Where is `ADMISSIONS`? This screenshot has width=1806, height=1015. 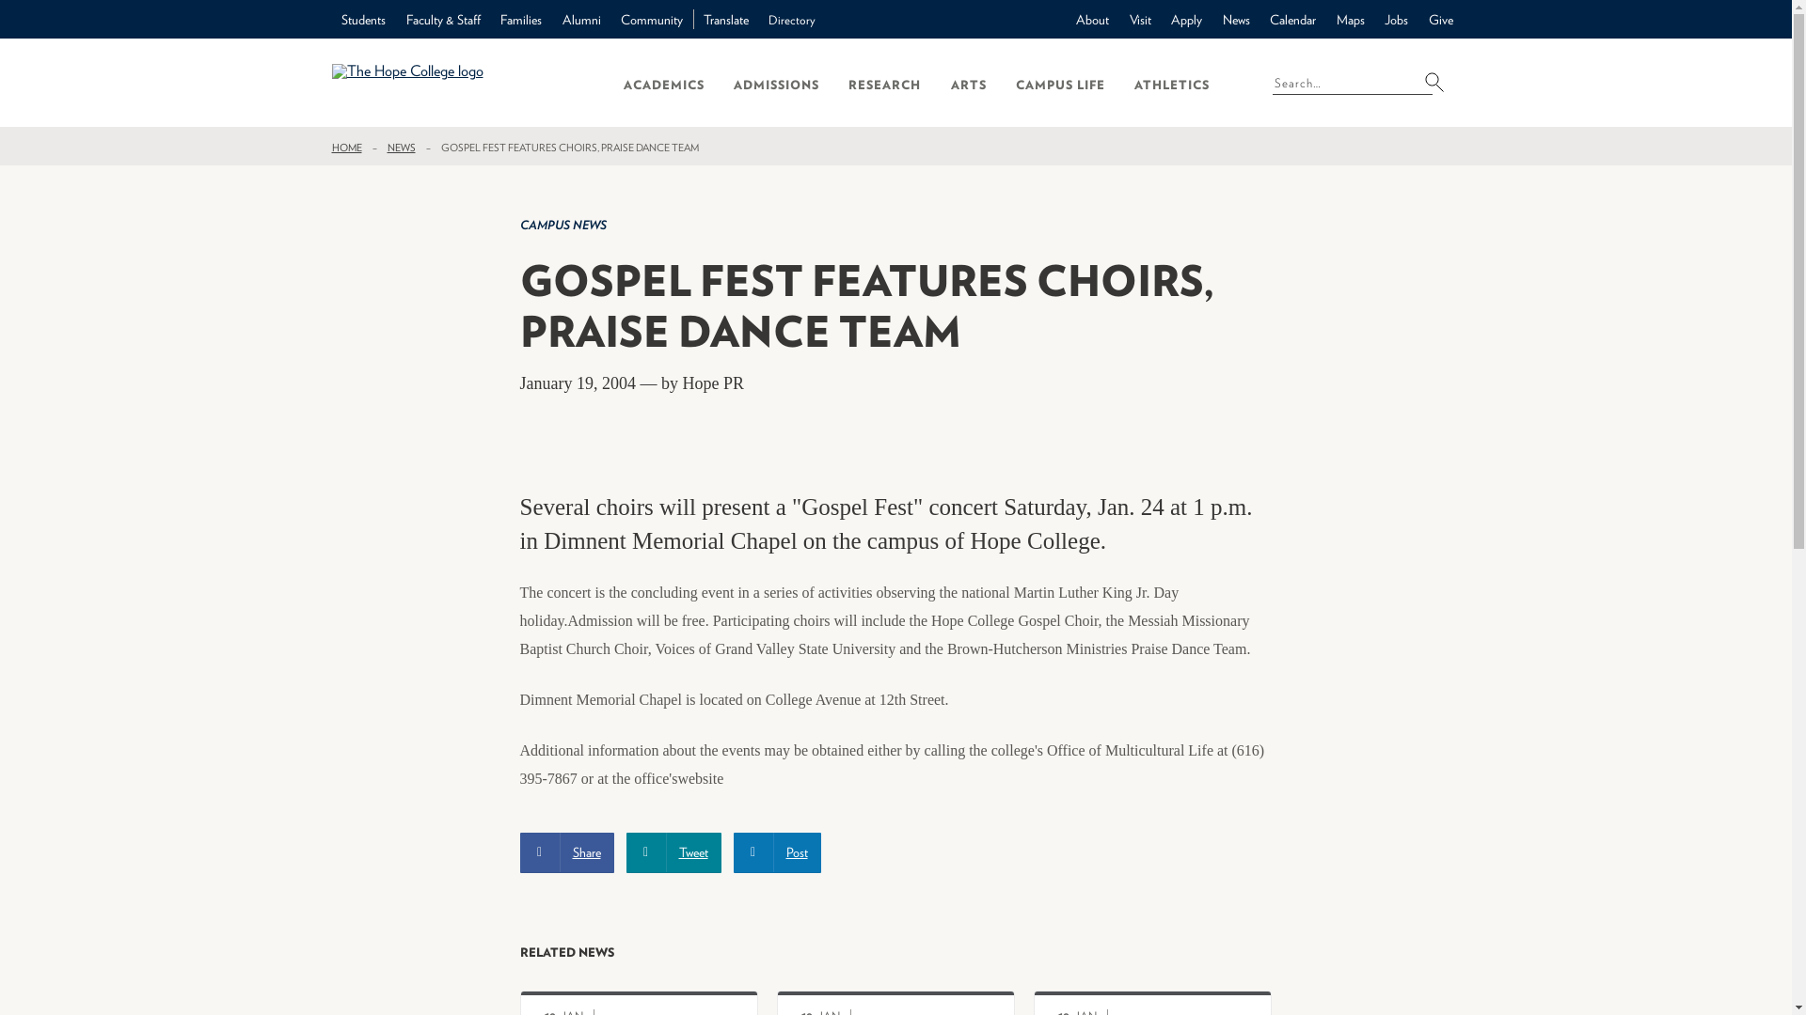
ADMISSIONS is located at coordinates (777, 83).